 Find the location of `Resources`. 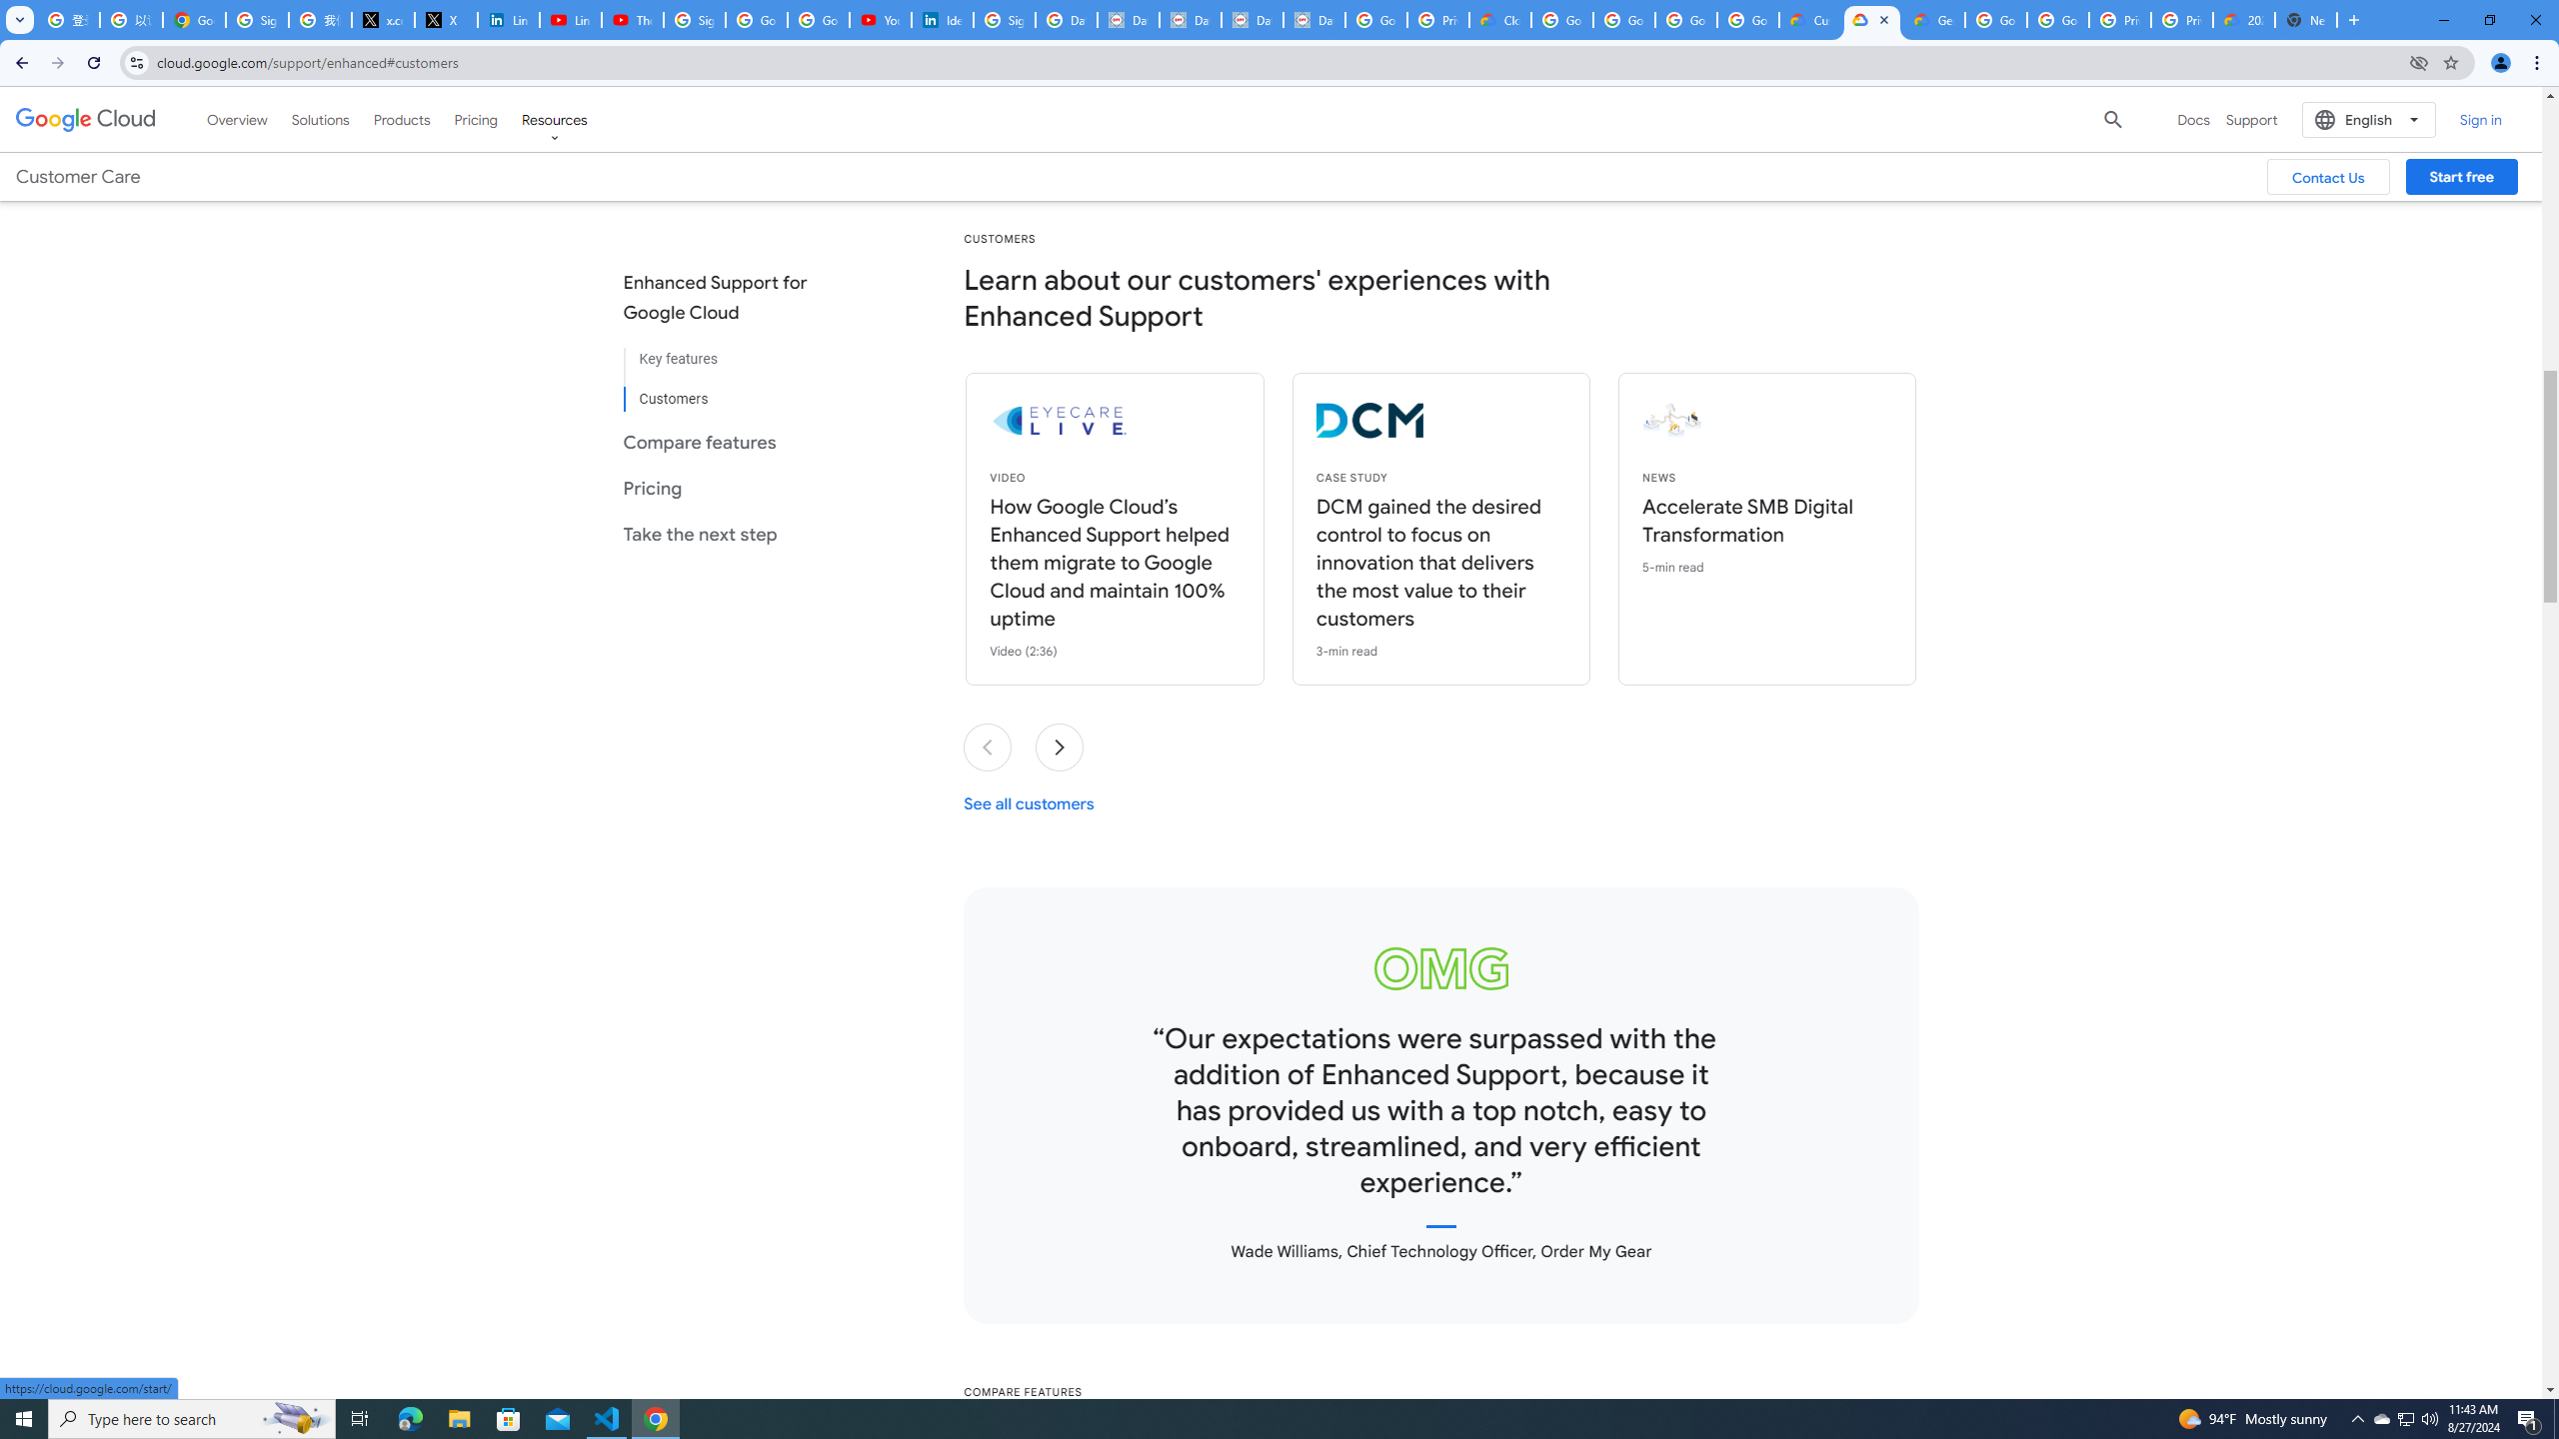

Resources is located at coordinates (554, 119).